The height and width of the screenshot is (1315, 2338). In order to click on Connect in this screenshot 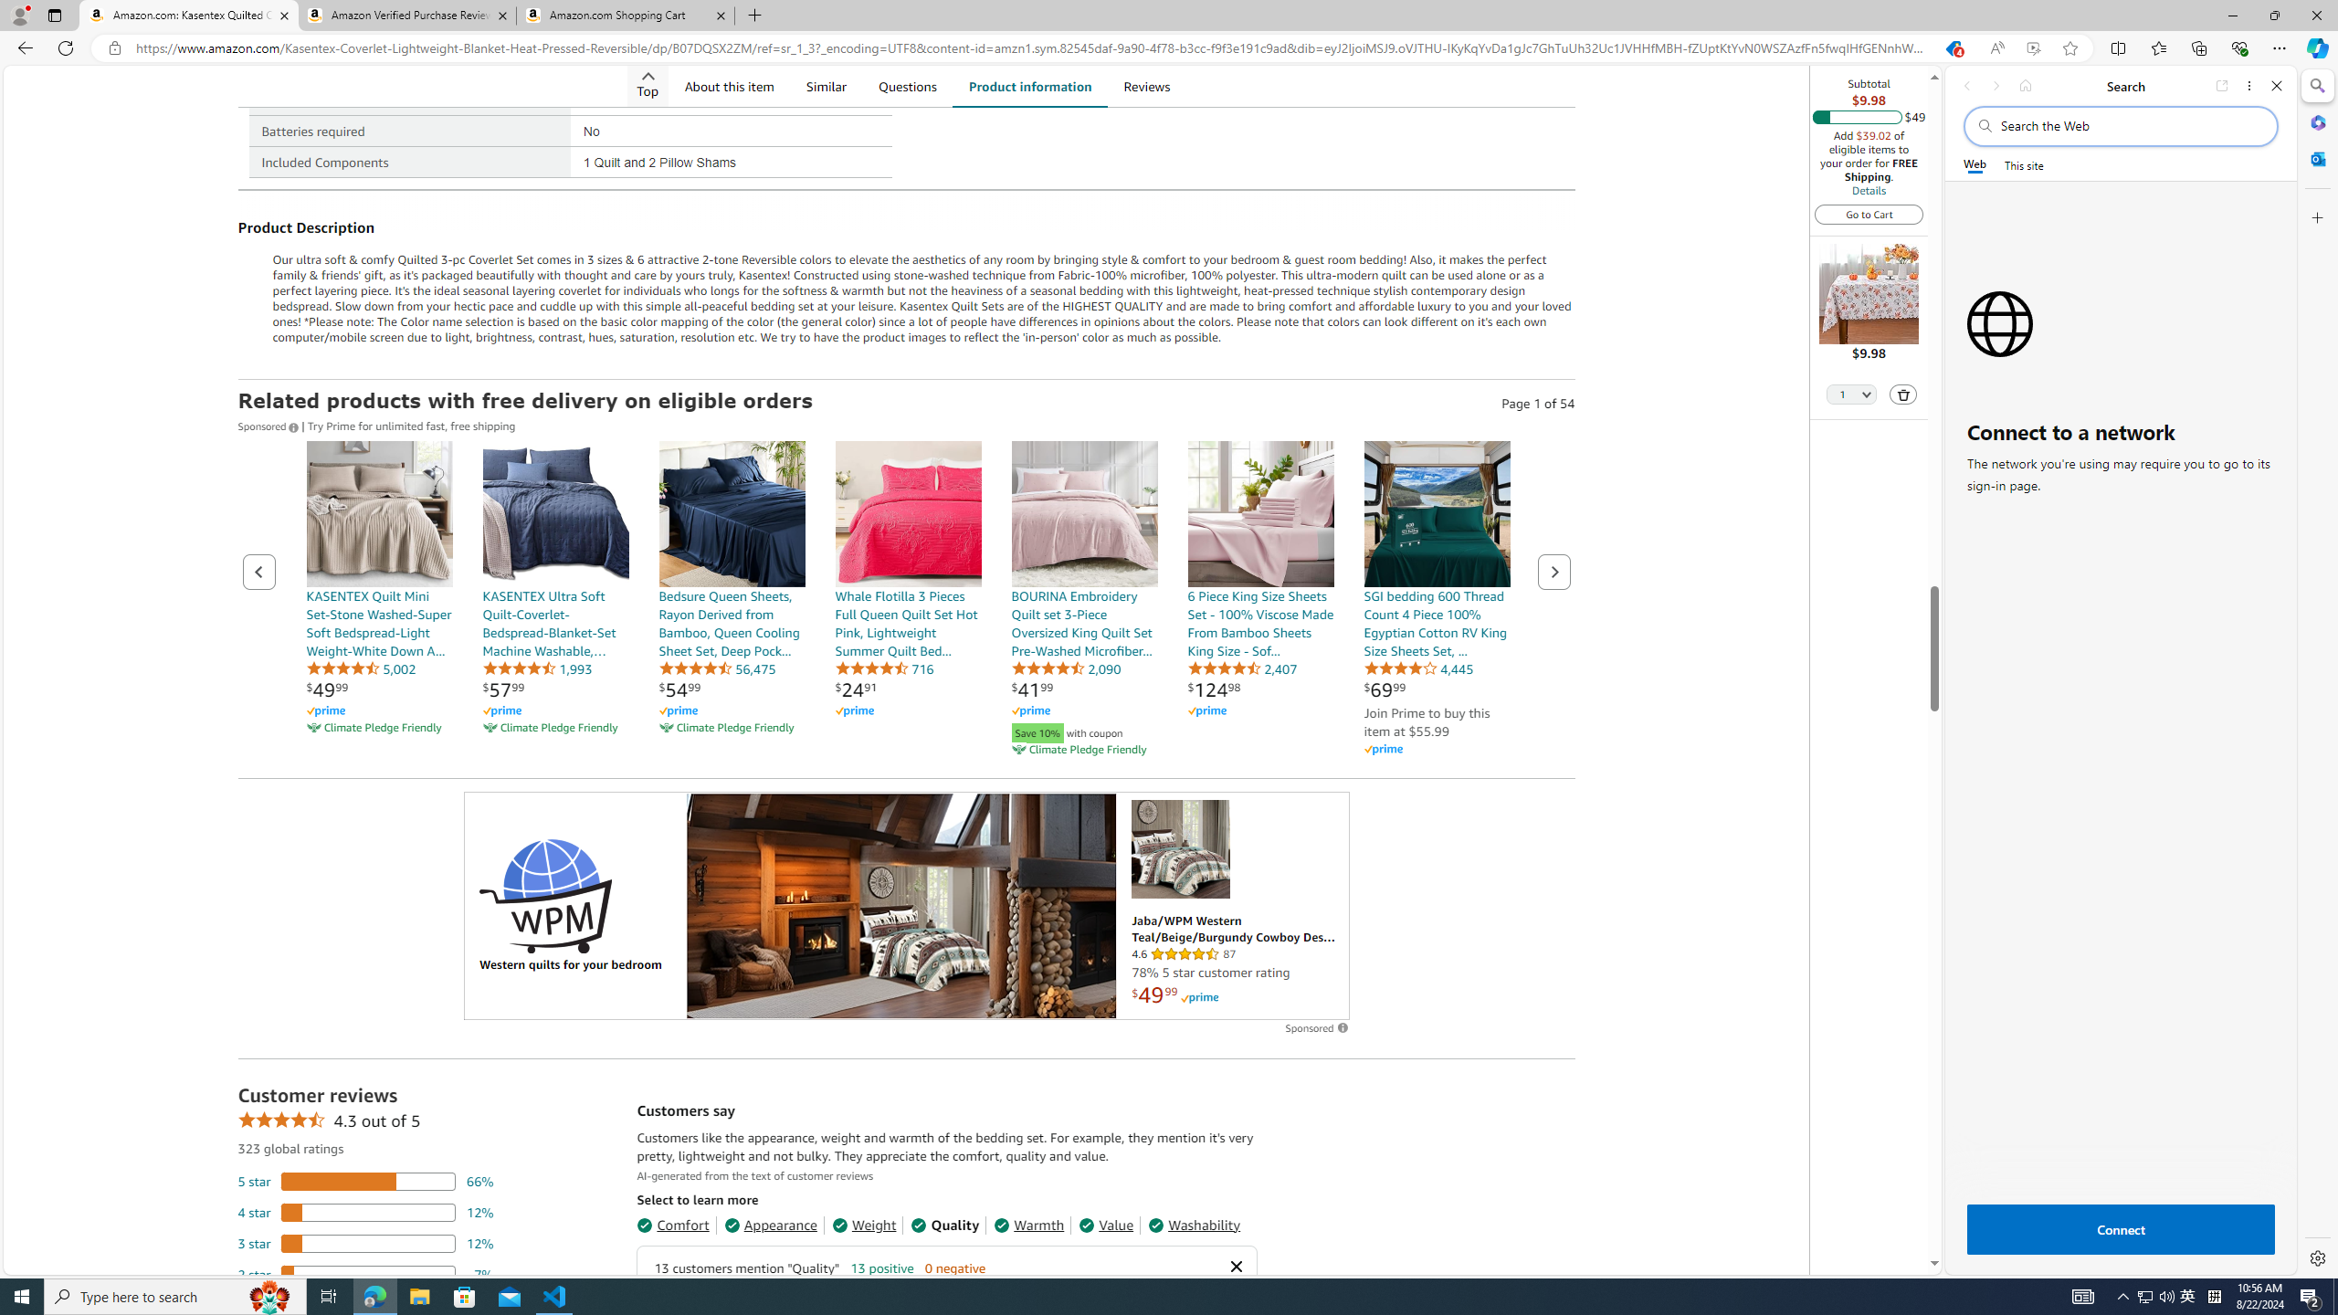, I will do `click(2120, 1229)`.